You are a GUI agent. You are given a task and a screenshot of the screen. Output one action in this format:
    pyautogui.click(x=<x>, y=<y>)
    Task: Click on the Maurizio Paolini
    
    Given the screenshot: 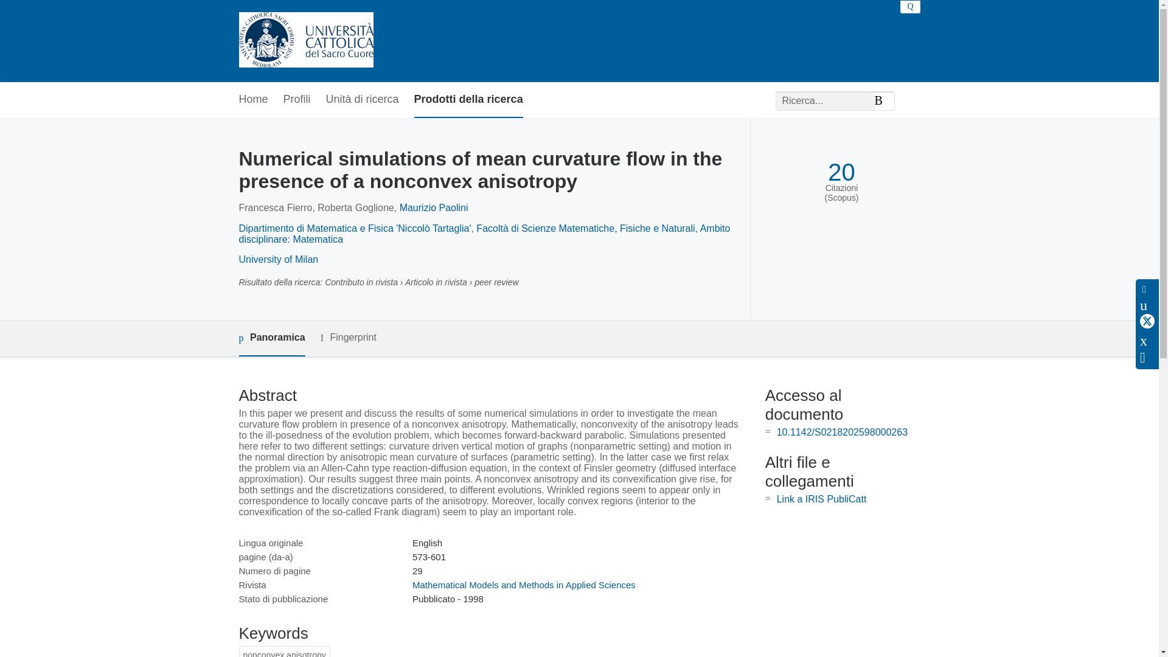 What is the action you would take?
    pyautogui.click(x=433, y=207)
    